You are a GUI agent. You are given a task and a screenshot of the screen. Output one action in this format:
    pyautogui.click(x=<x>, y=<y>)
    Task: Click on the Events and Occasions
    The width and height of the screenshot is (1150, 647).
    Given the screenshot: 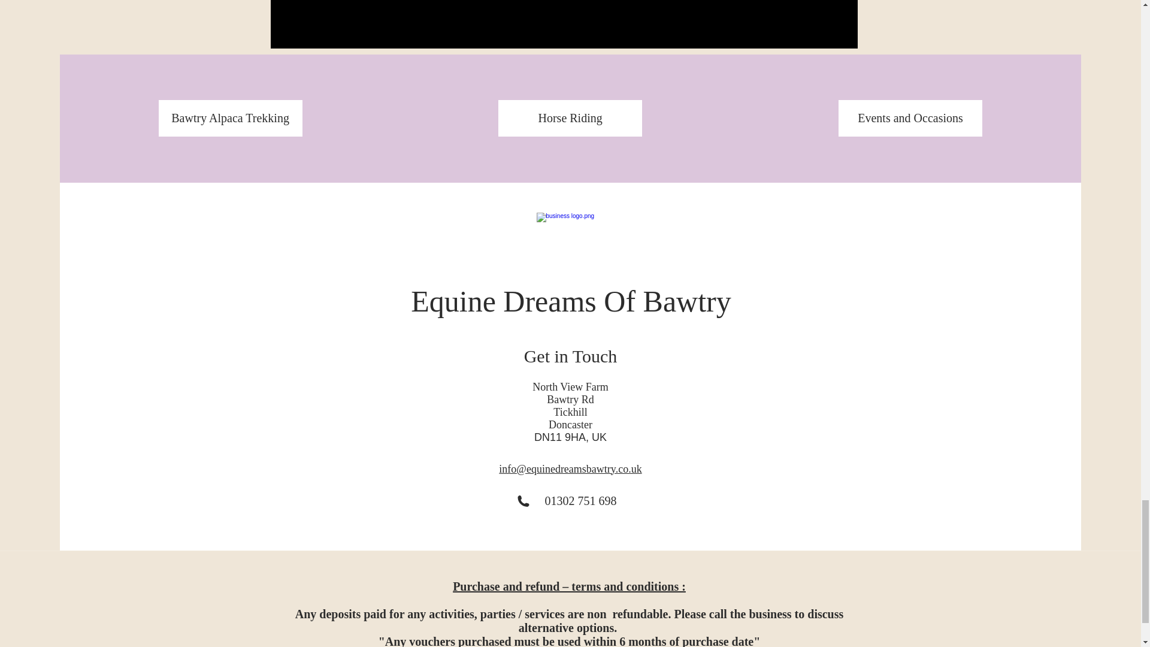 What is the action you would take?
    pyautogui.click(x=910, y=118)
    